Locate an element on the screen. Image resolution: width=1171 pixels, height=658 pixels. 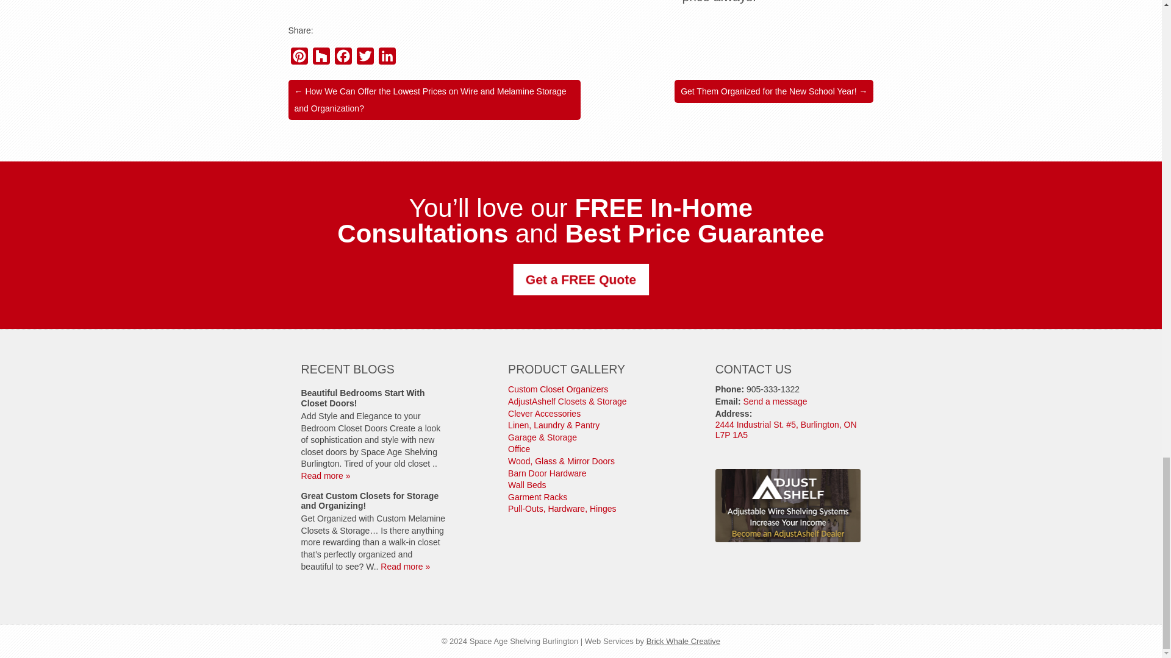
Barn Door Hardware is located at coordinates (547, 473).